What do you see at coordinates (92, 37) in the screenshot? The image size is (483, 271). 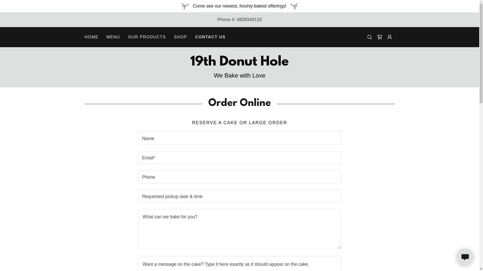 I see `HOME` at bounding box center [92, 37].